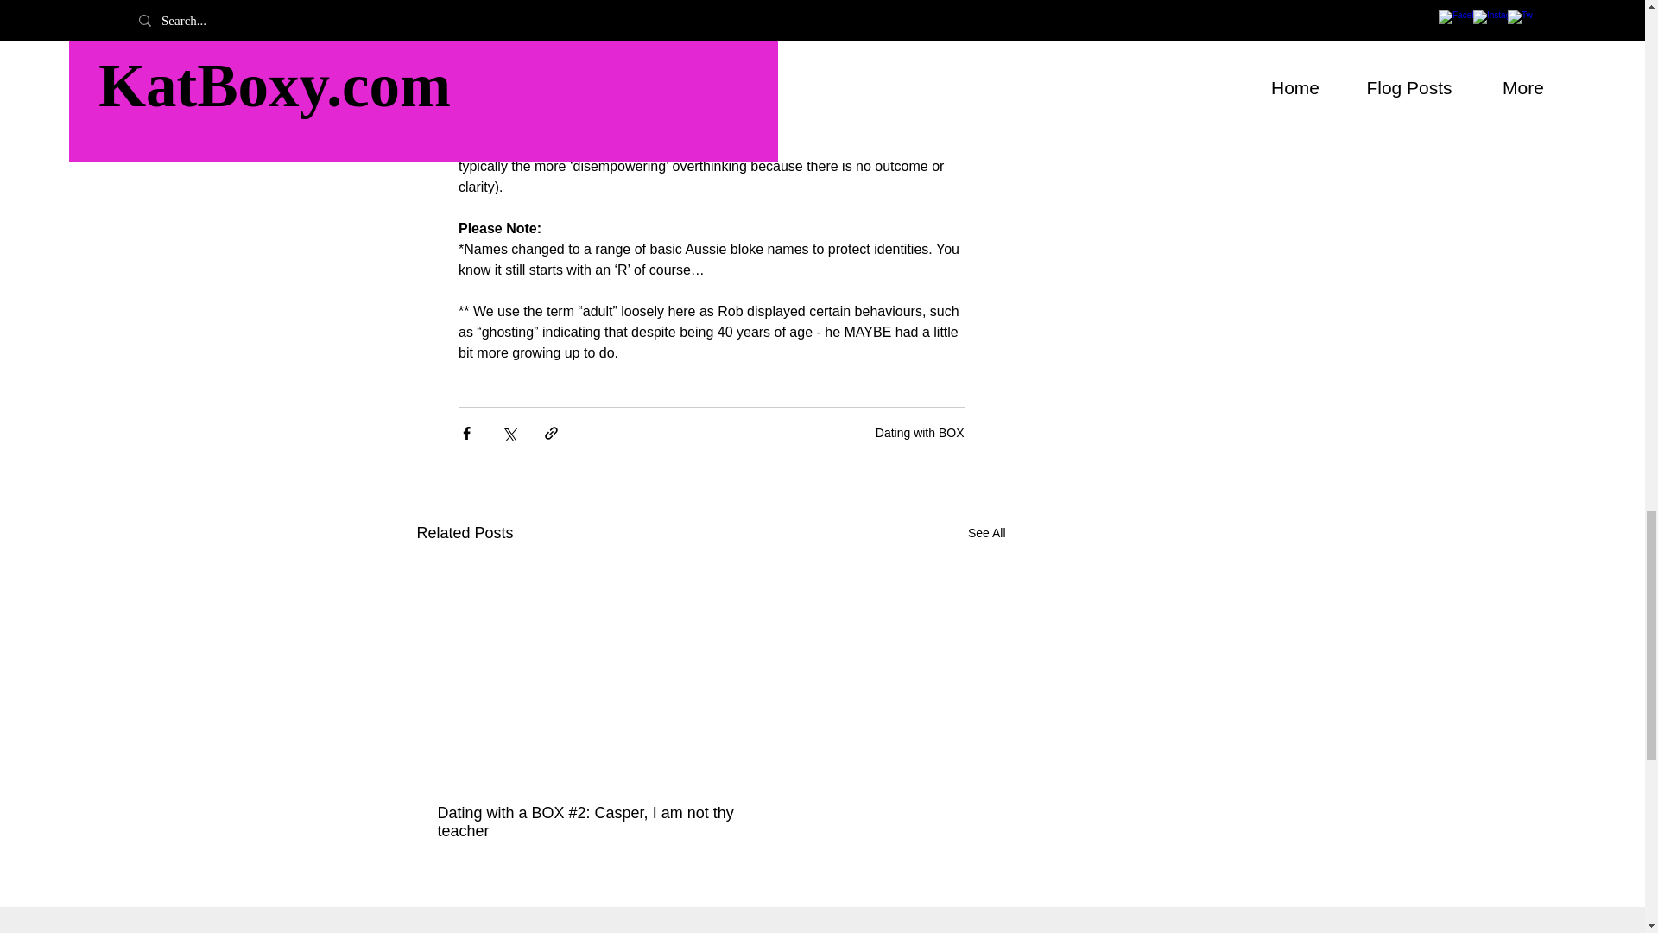  Describe the element at coordinates (987, 532) in the screenshot. I see `See All` at that location.